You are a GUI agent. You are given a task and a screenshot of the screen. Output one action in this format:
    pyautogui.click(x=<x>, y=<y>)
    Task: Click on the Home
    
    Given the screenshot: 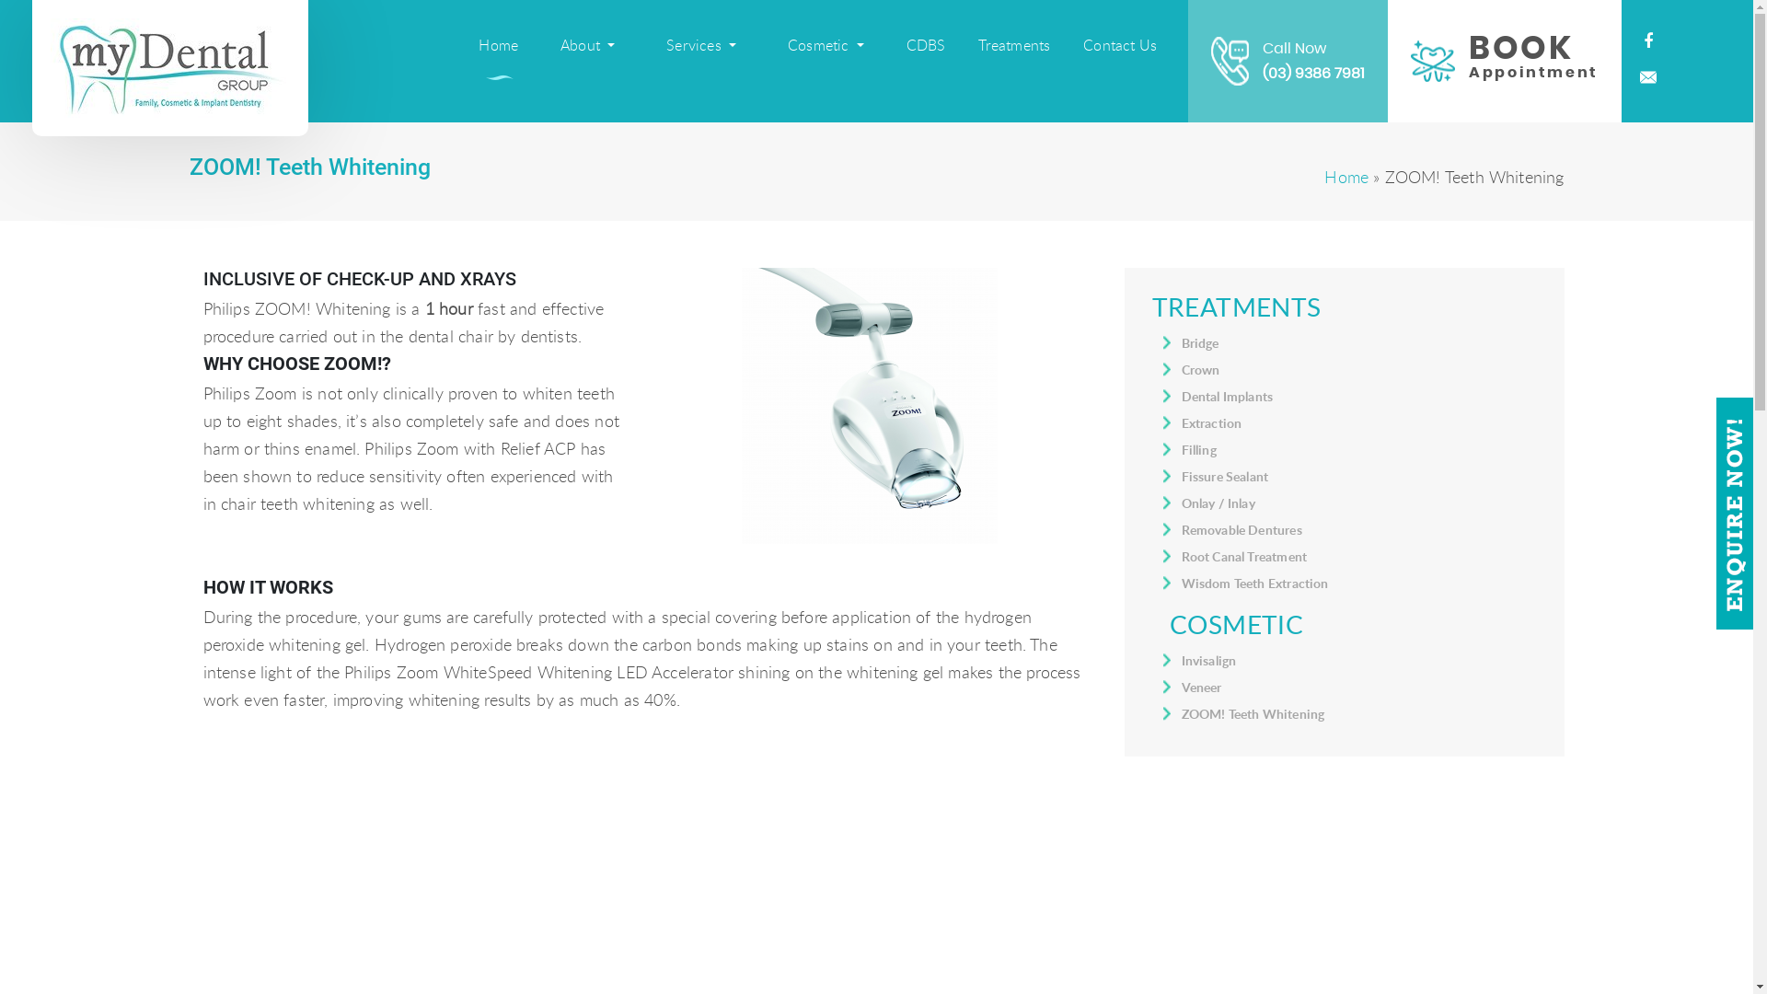 What is the action you would take?
    pyautogui.click(x=1346, y=177)
    